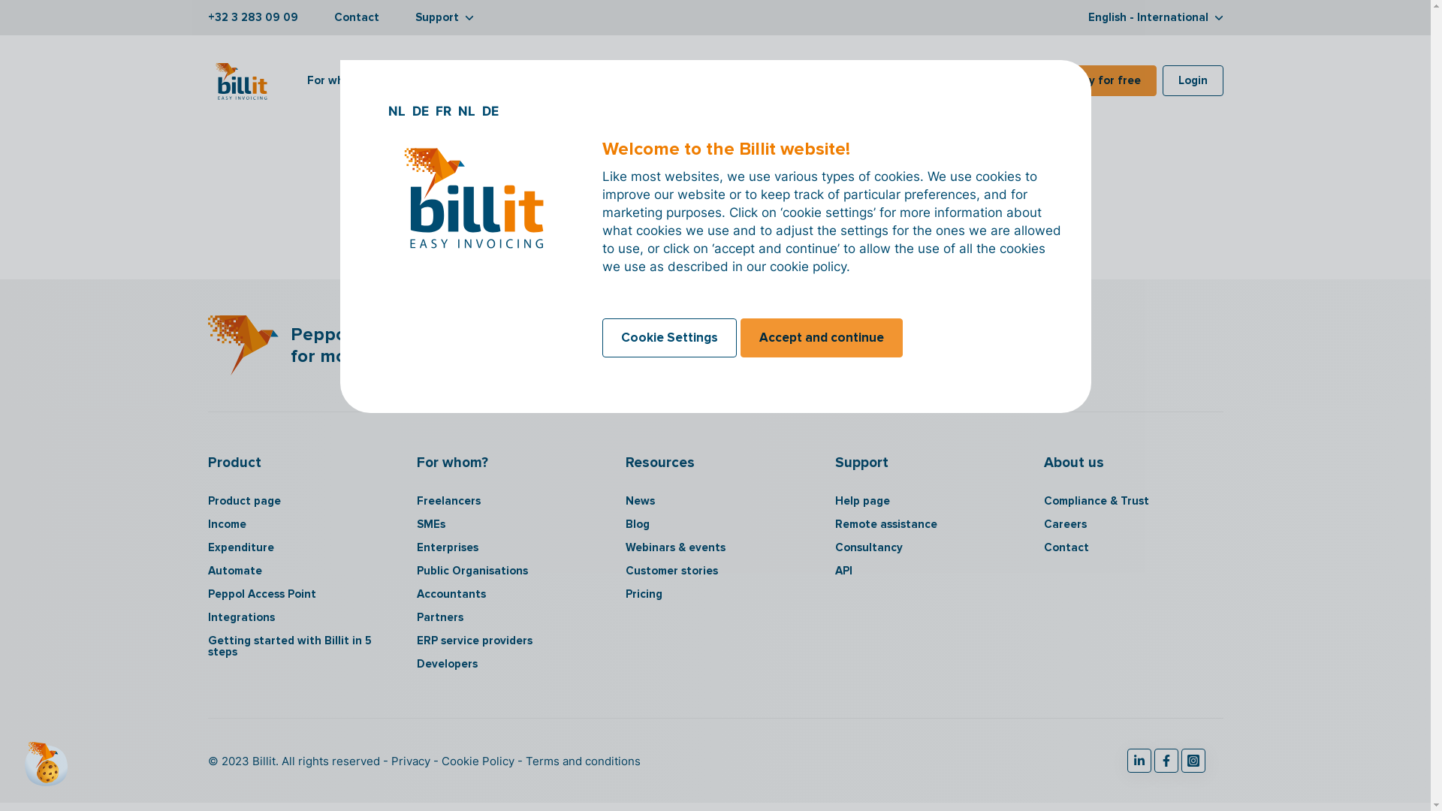 This screenshot has height=811, width=1442. What do you see at coordinates (342, 81) in the screenshot?
I see `For whom?` at bounding box center [342, 81].